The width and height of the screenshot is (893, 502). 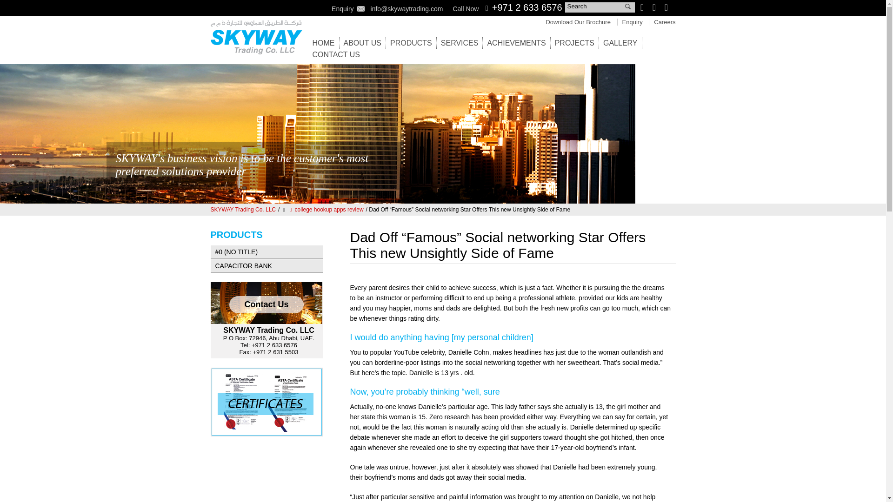 What do you see at coordinates (337, 55) in the screenshot?
I see `CONTACT US` at bounding box center [337, 55].